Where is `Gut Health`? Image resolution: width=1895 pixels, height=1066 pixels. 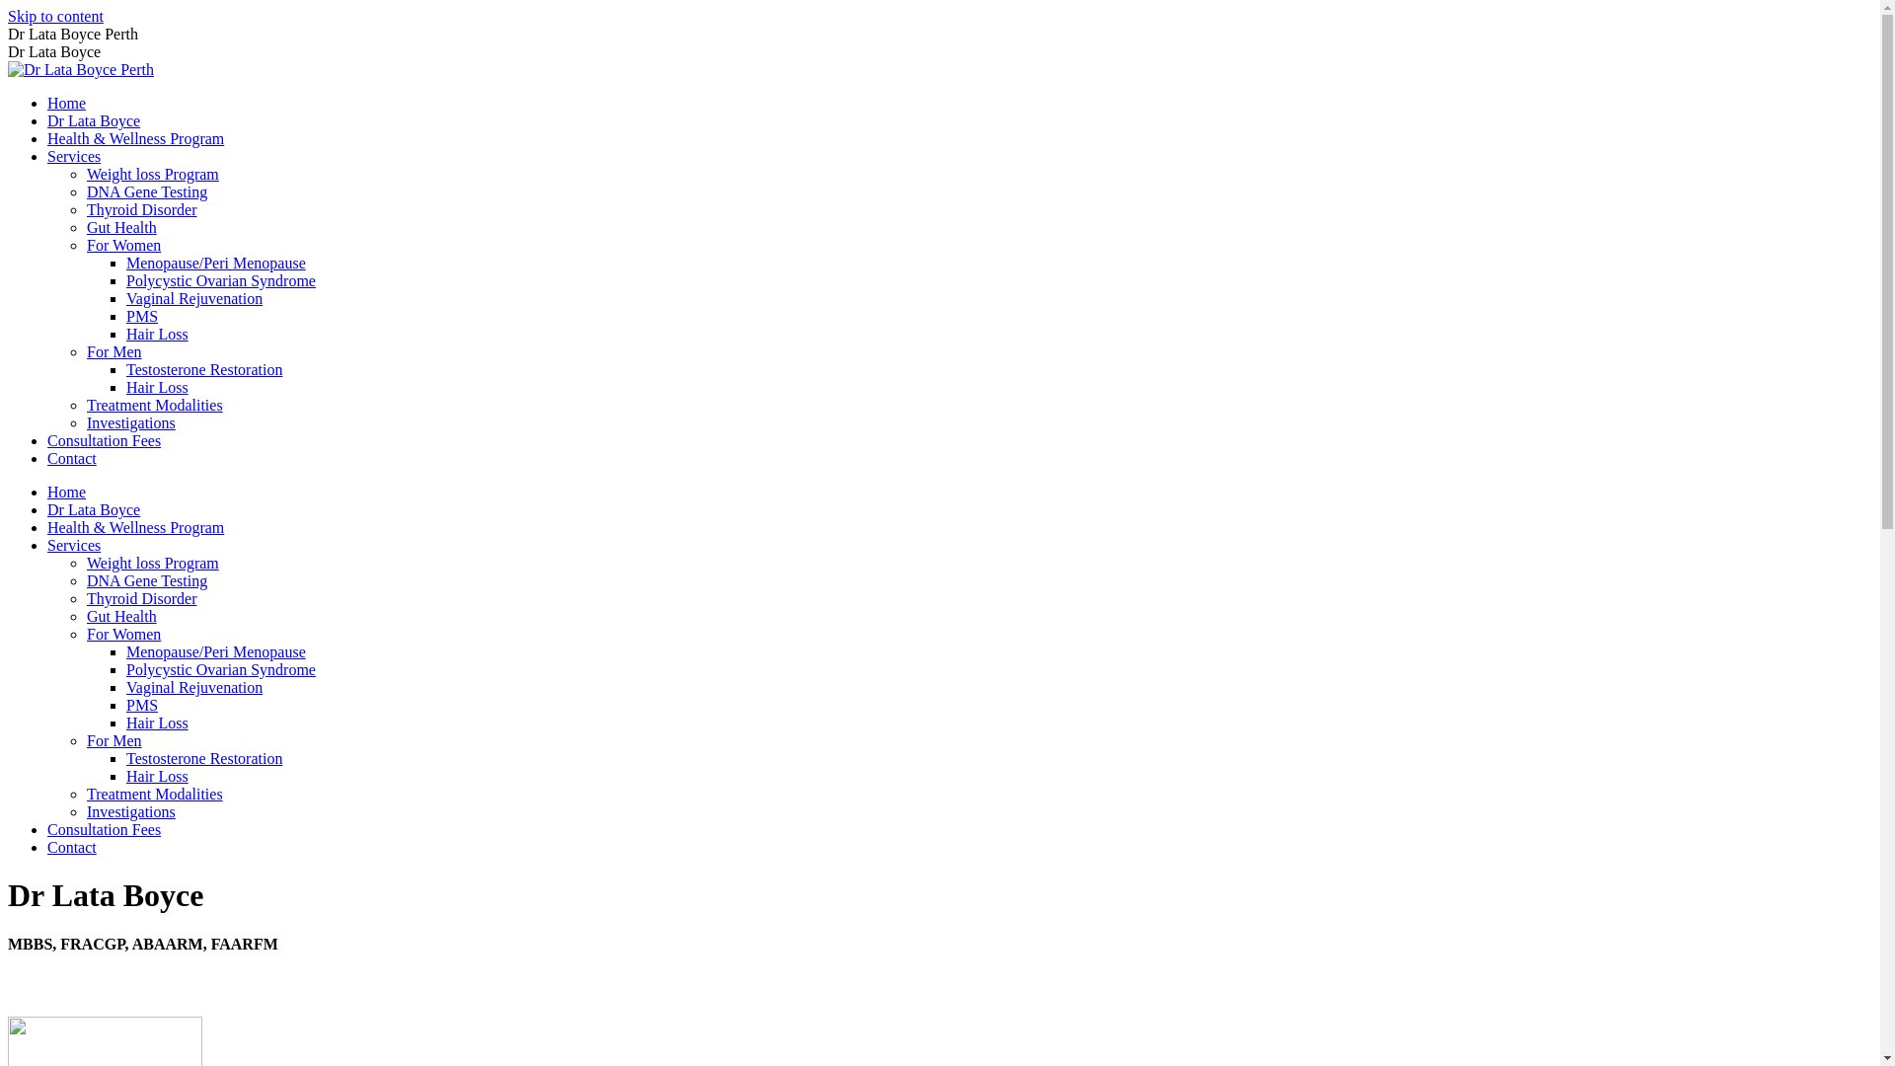
Gut Health is located at coordinates (122, 616).